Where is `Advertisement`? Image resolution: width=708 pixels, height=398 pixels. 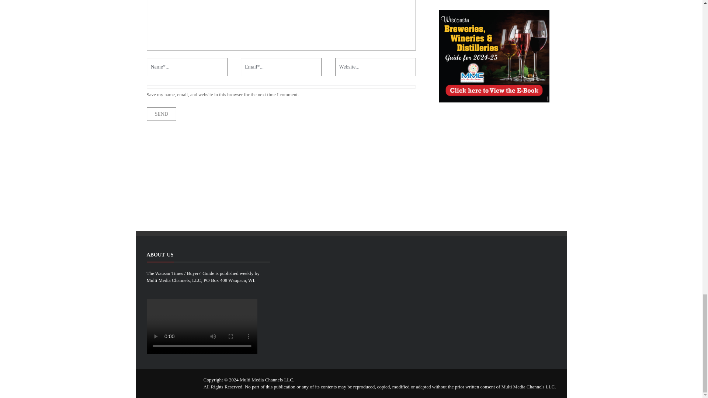 Advertisement is located at coordinates (487, 166).